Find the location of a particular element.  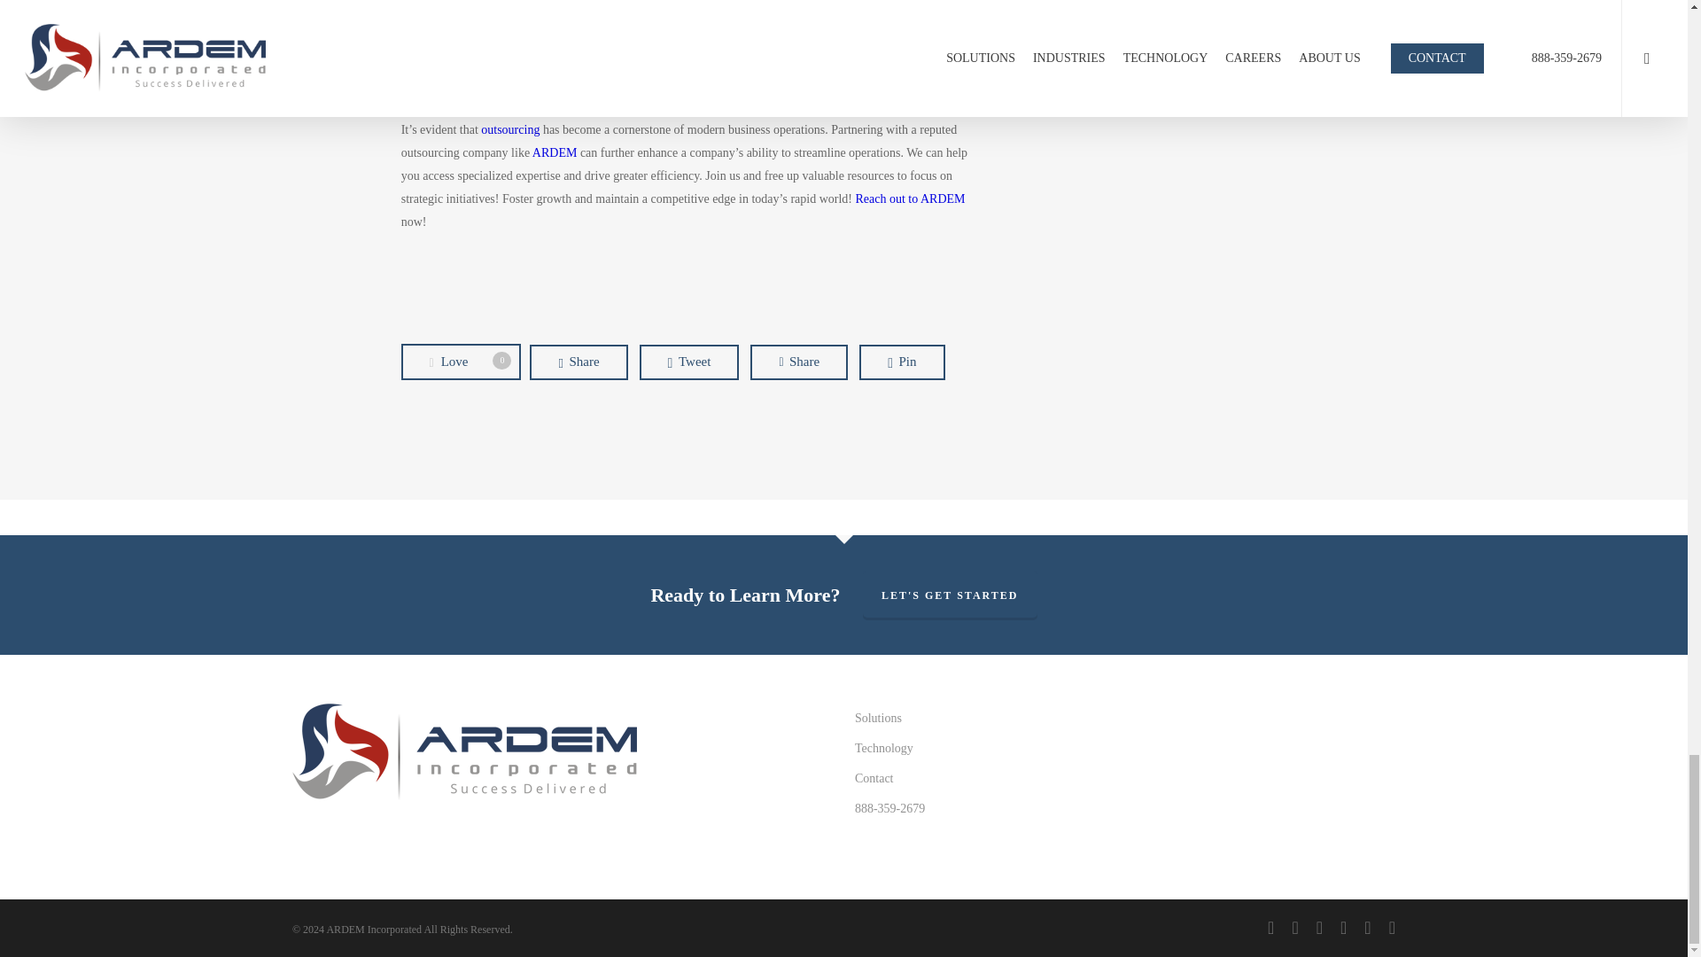

Love this is located at coordinates (460, 362).